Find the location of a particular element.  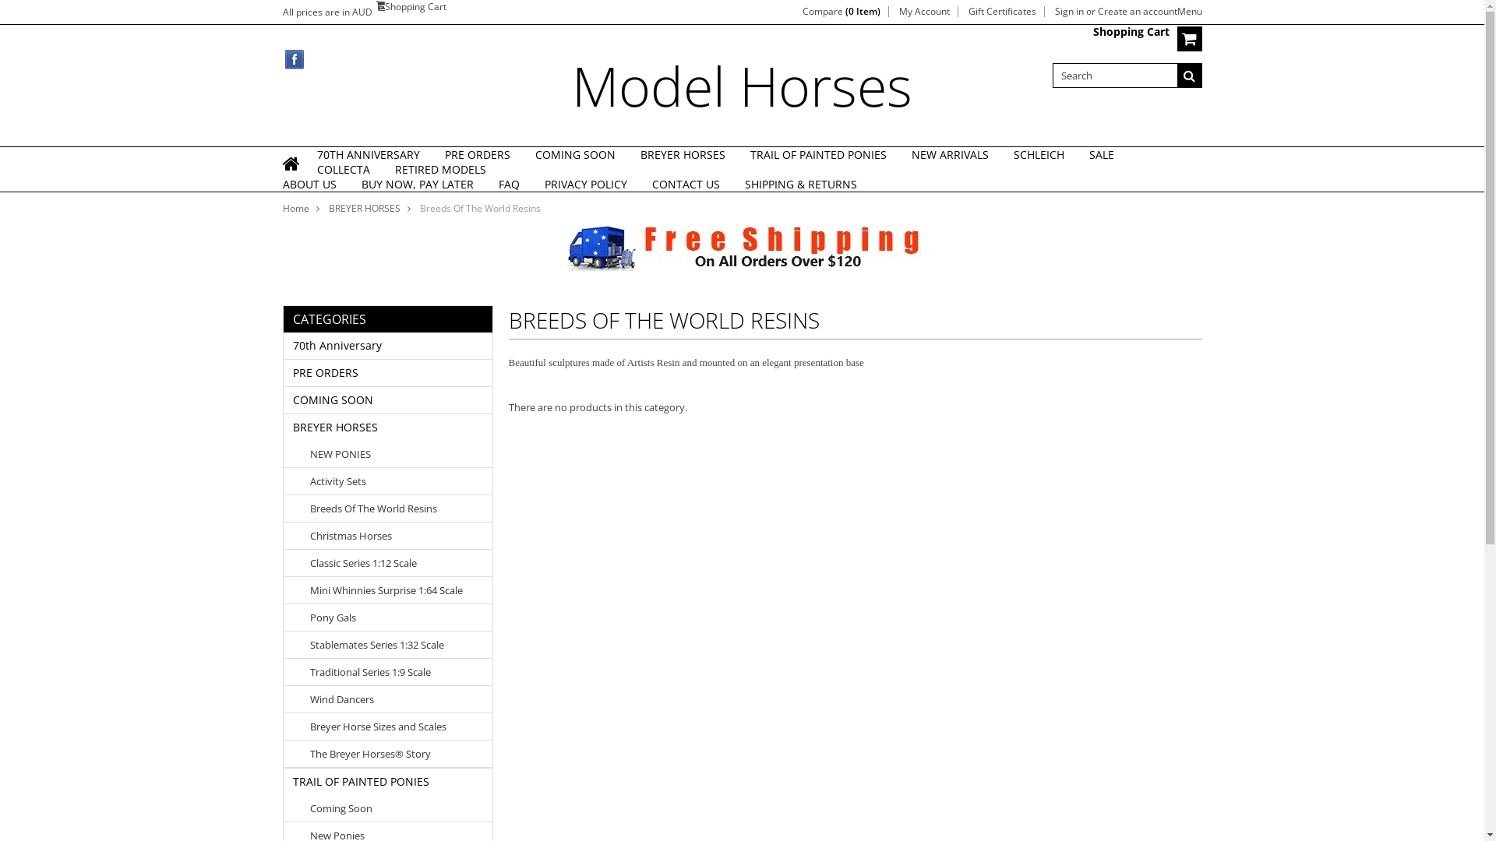

Sign in is located at coordinates (1069, 12).